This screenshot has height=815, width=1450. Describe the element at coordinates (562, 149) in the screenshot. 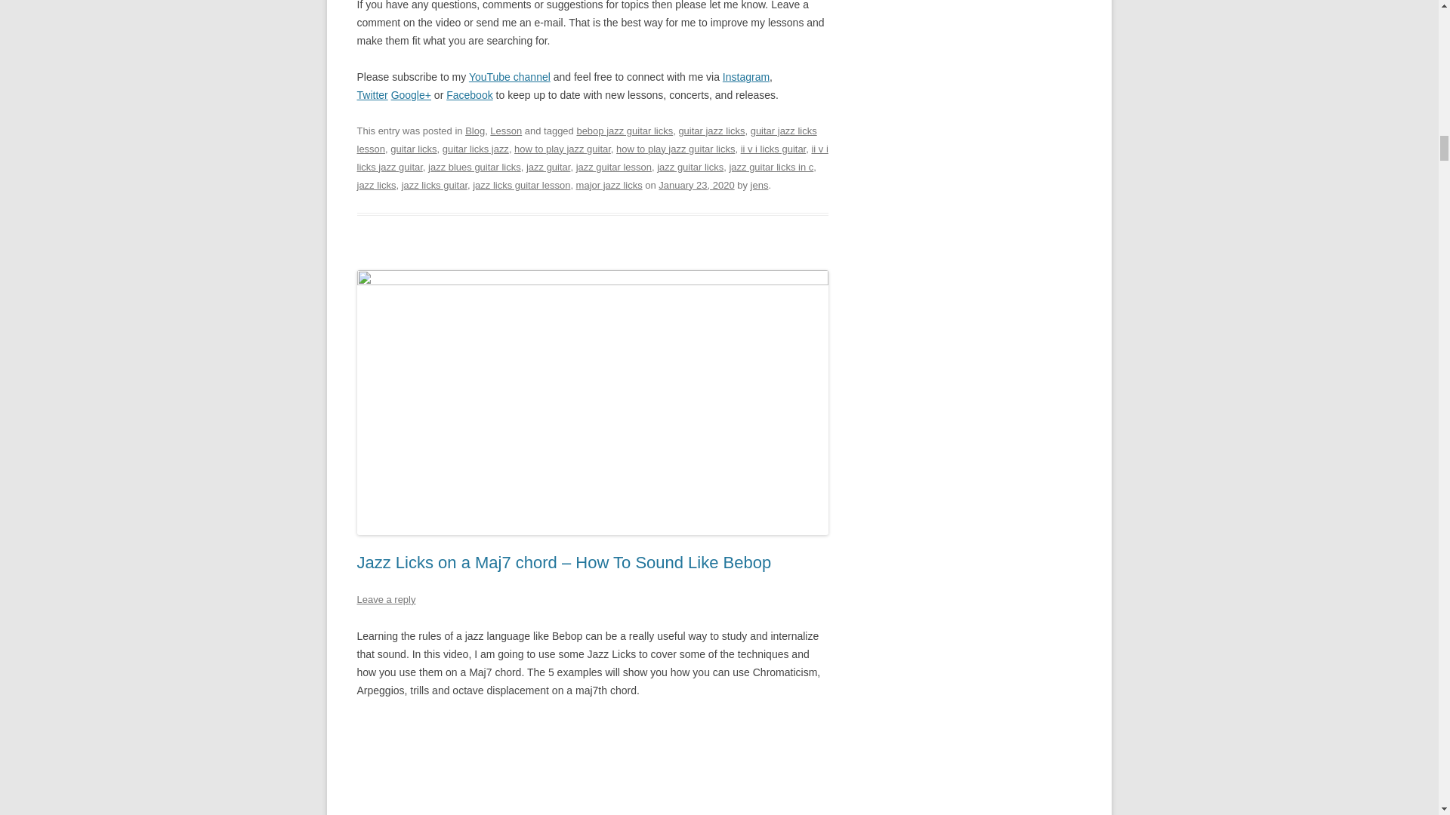

I see `how to play jazz guitar` at that location.